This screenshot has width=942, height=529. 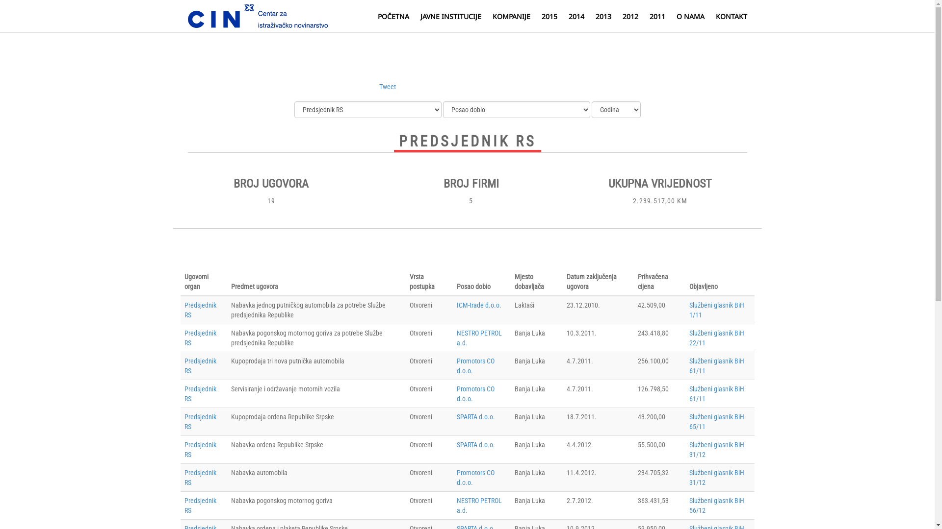 I want to click on logo, so click(x=257, y=16).